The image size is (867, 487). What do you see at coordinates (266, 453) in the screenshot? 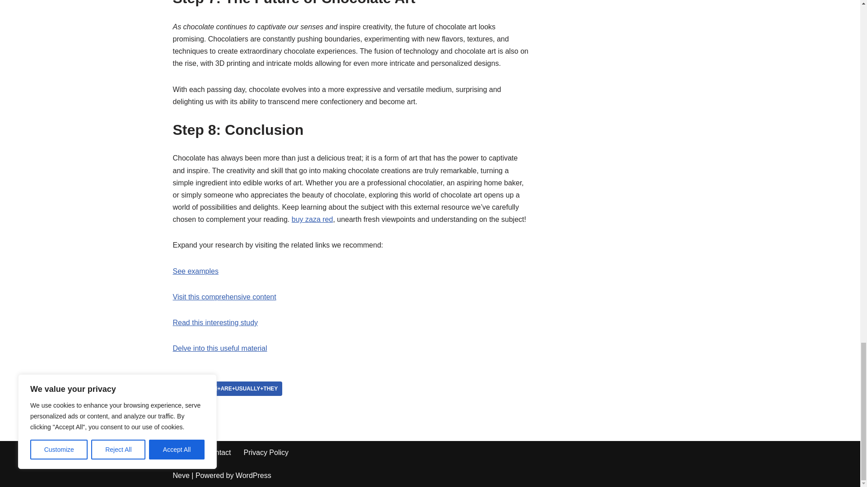
I see `Privacy Policy` at bounding box center [266, 453].